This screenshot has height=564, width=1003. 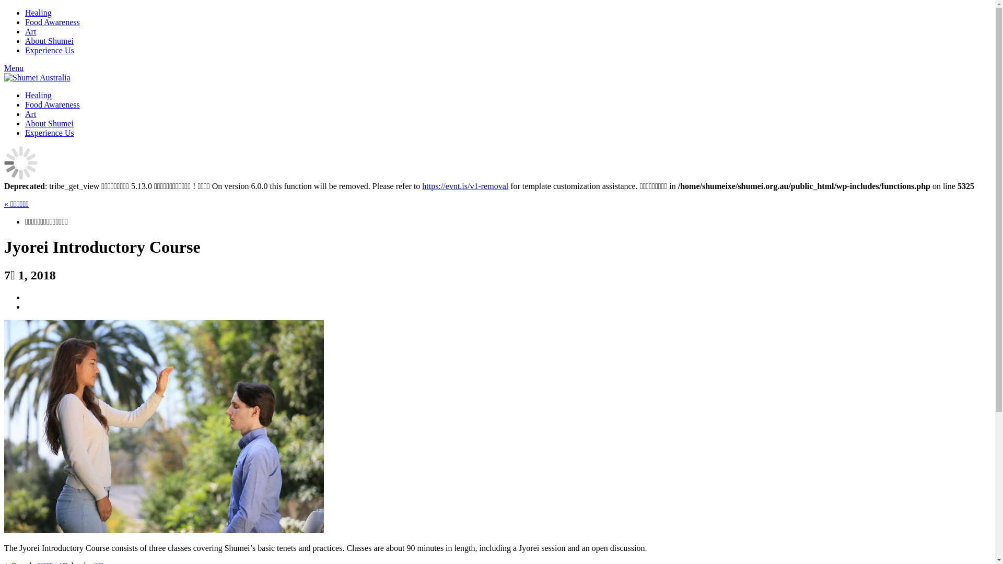 I want to click on Menu, so click(x=14, y=68).